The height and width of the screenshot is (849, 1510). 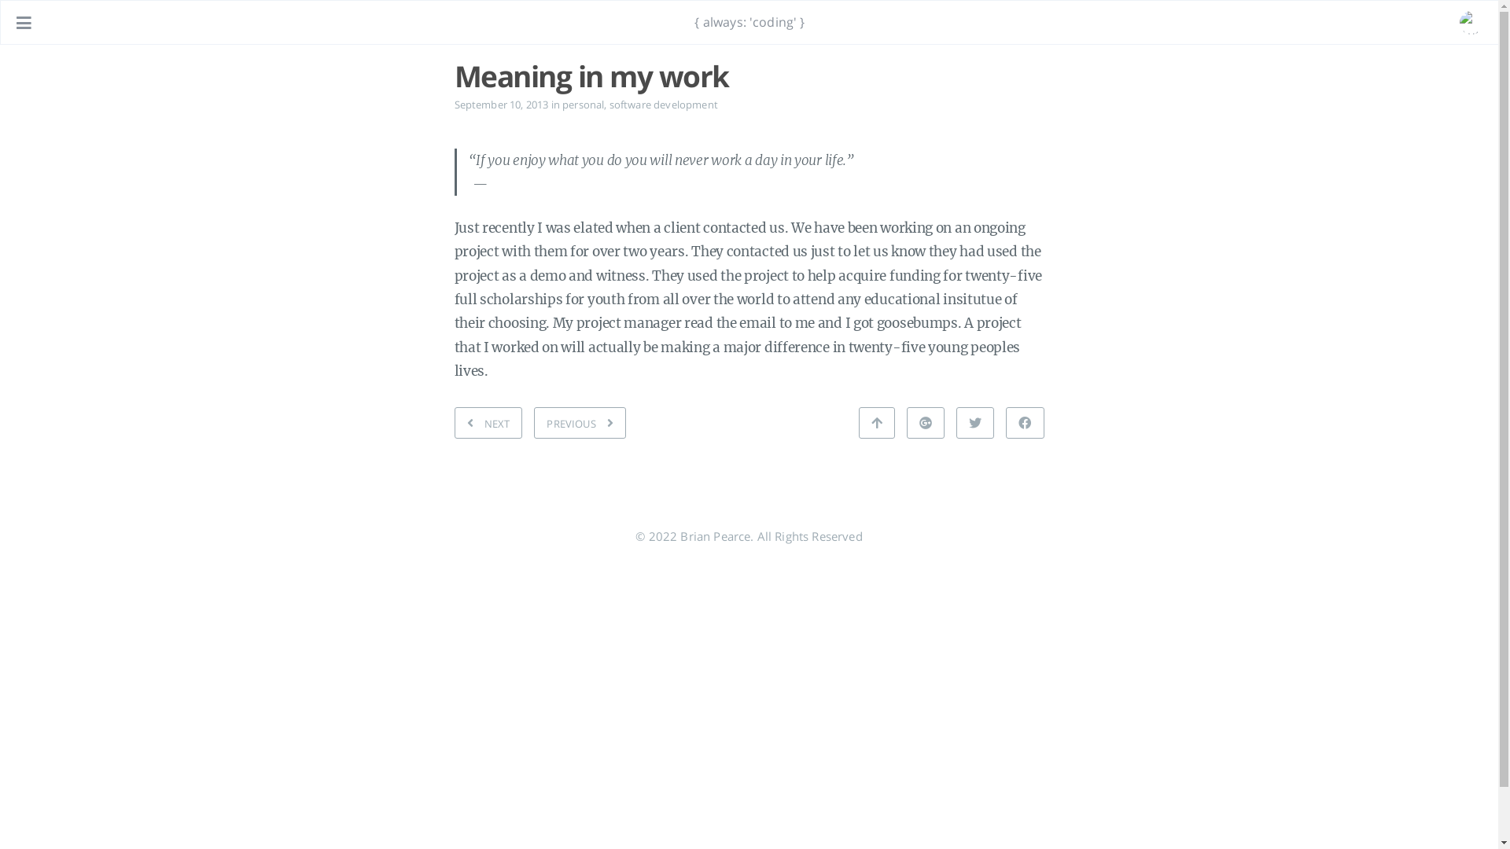 I want to click on PREVIOUS, so click(x=580, y=423).